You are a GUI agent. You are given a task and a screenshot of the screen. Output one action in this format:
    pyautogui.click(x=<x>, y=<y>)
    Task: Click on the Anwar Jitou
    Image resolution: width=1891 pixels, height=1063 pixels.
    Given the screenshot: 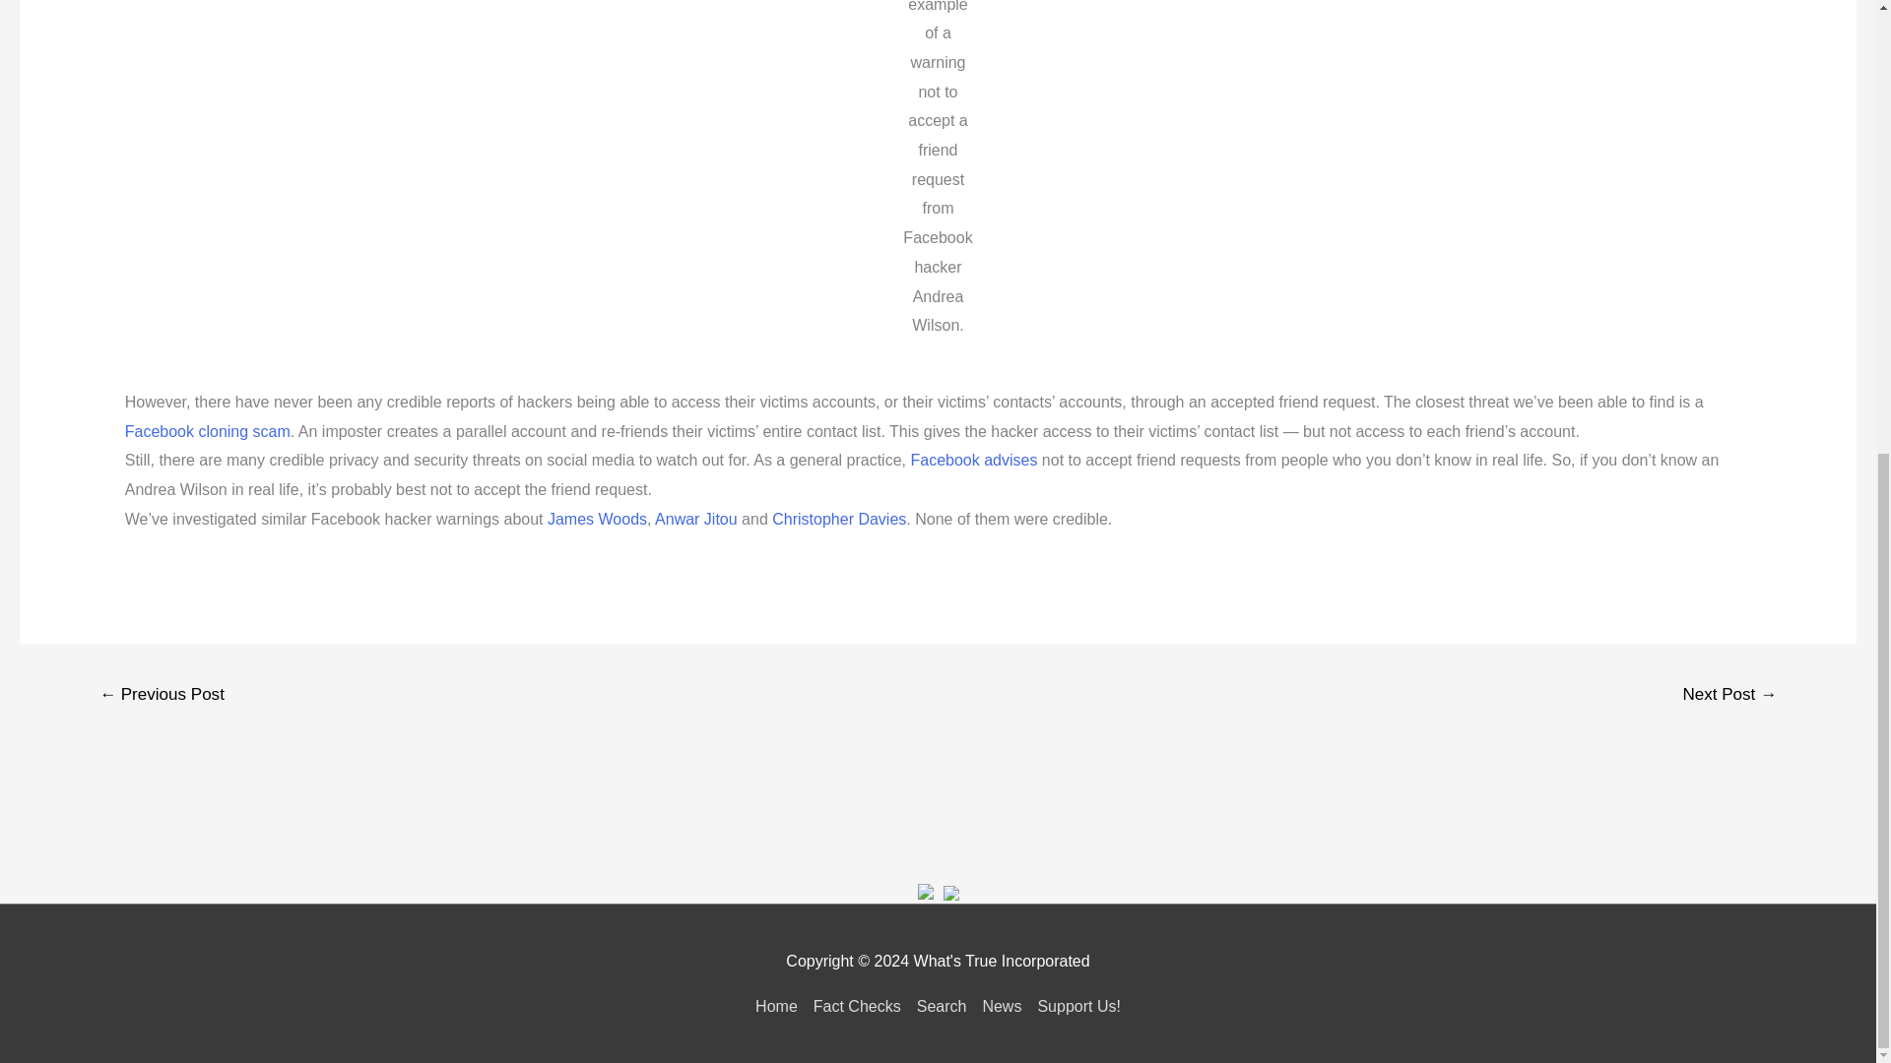 What is the action you would take?
    pyautogui.click(x=695, y=519)
    